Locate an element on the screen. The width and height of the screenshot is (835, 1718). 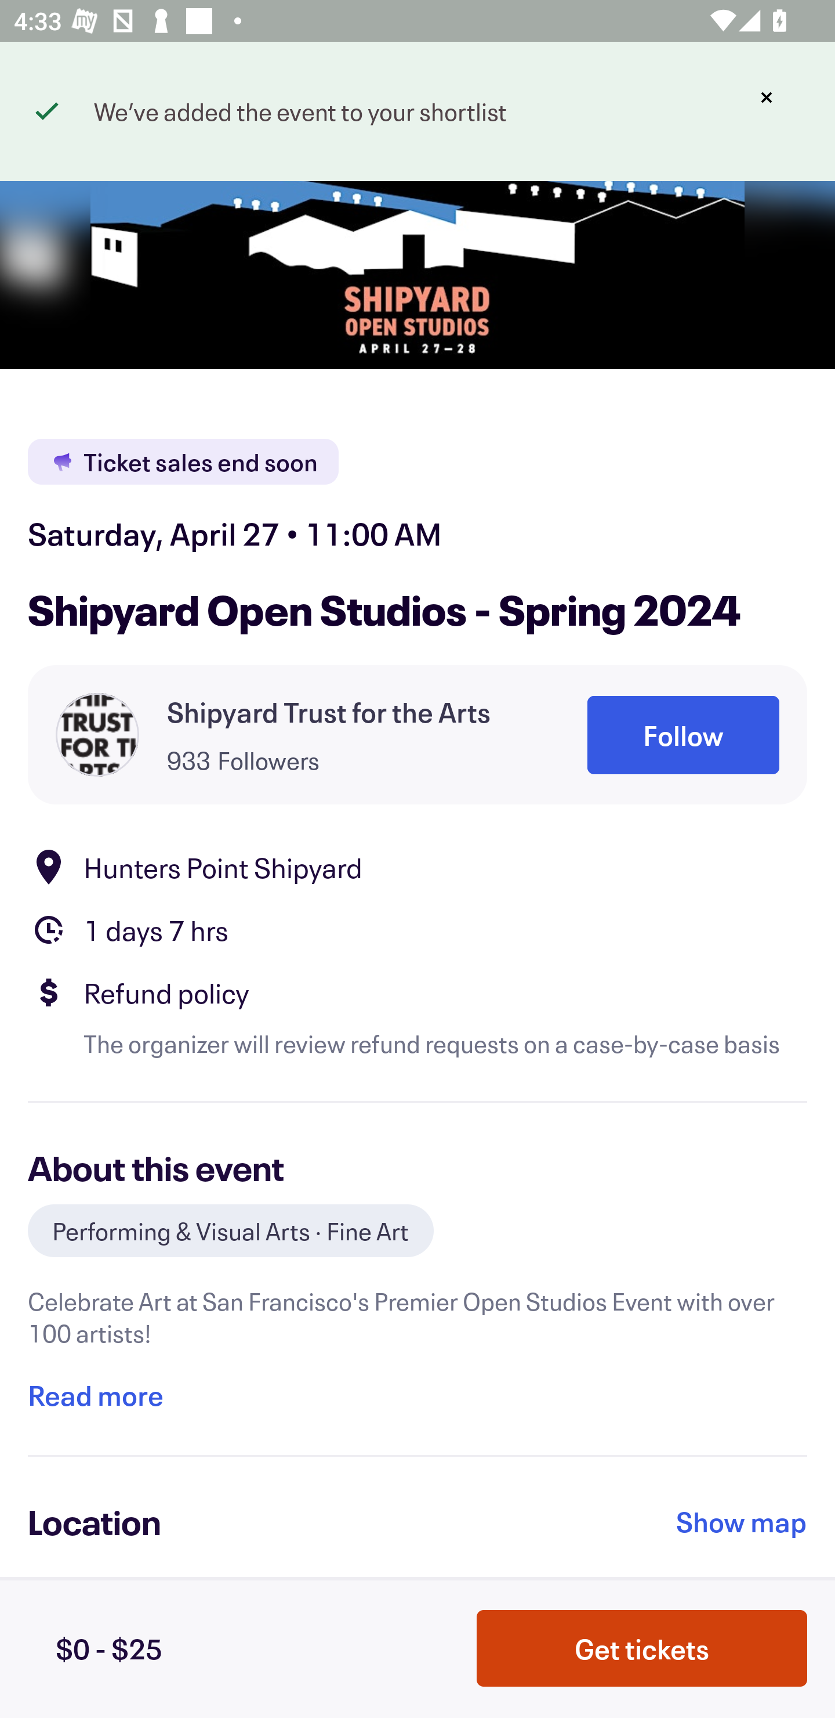
Organizer profile picture is located at coordinates (97, 734).